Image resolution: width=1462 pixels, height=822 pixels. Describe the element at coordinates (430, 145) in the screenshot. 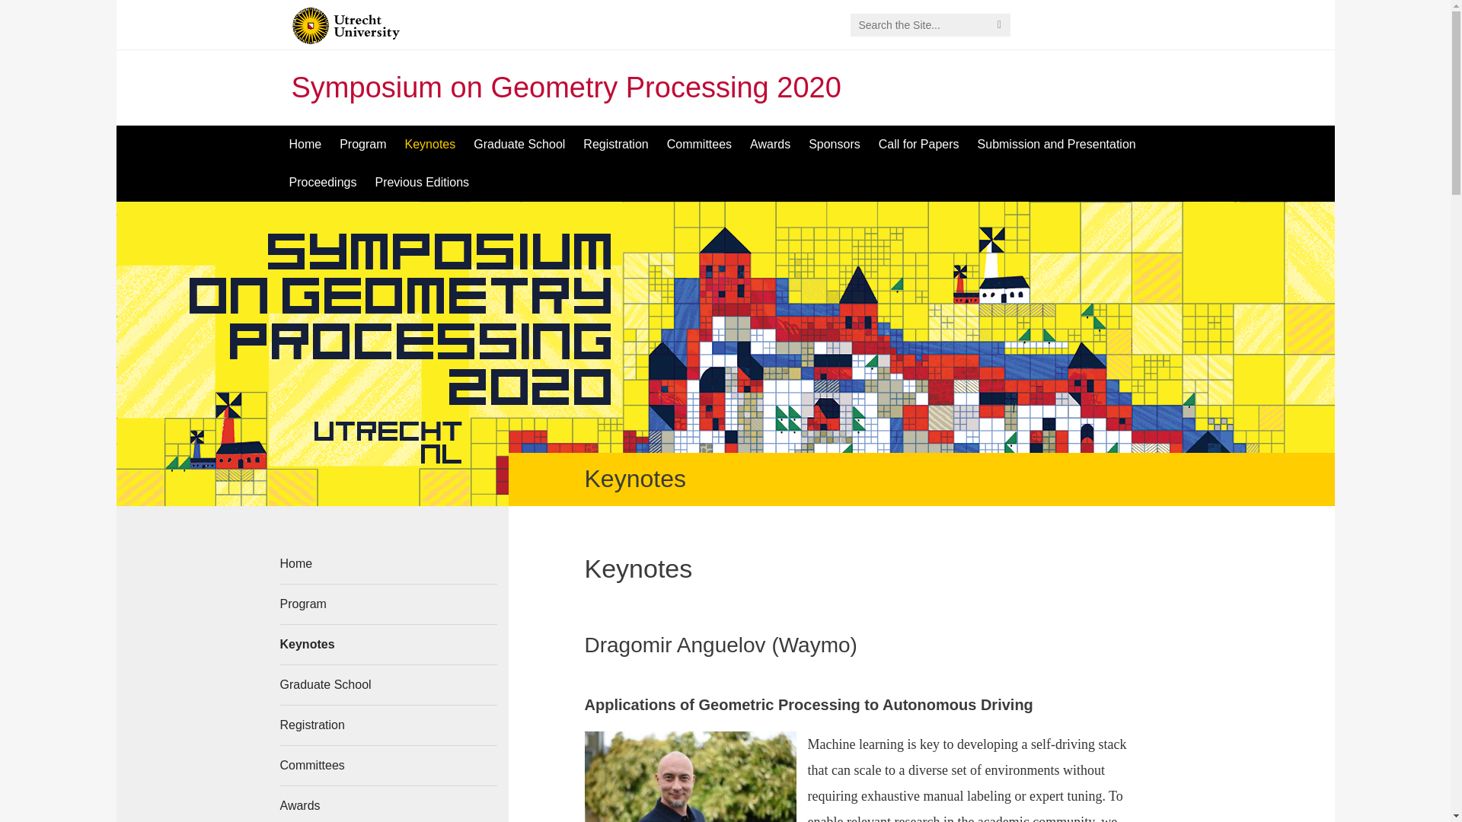

I see `Keynotes` at that location.